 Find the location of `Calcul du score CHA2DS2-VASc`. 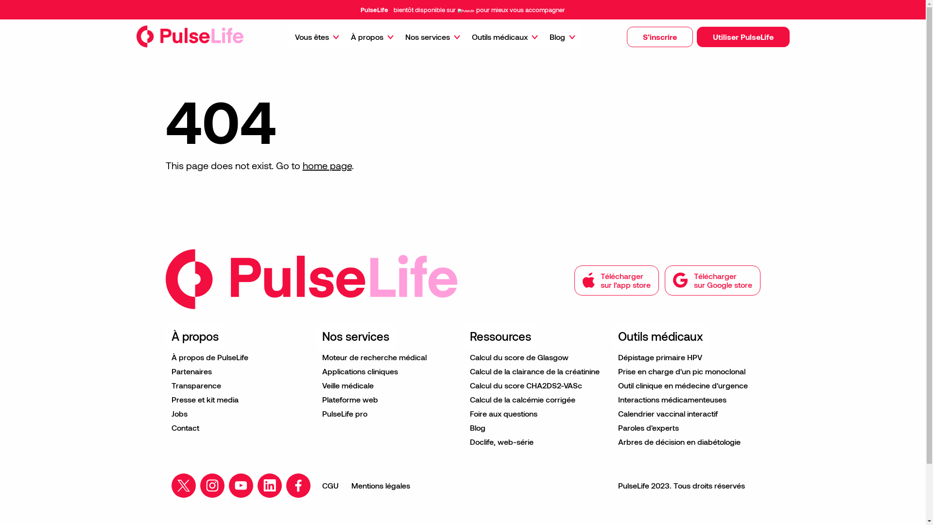

Calcul du score CHA2DS2-VASc is located at coordinates (538, 385).